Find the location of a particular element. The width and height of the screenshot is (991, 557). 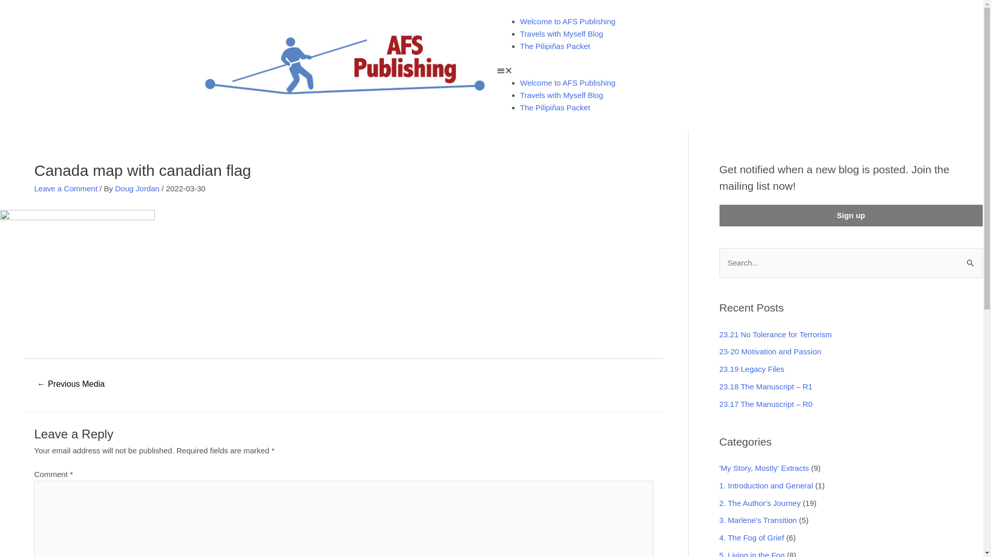

Sign up is located at coordinates (852, 216).